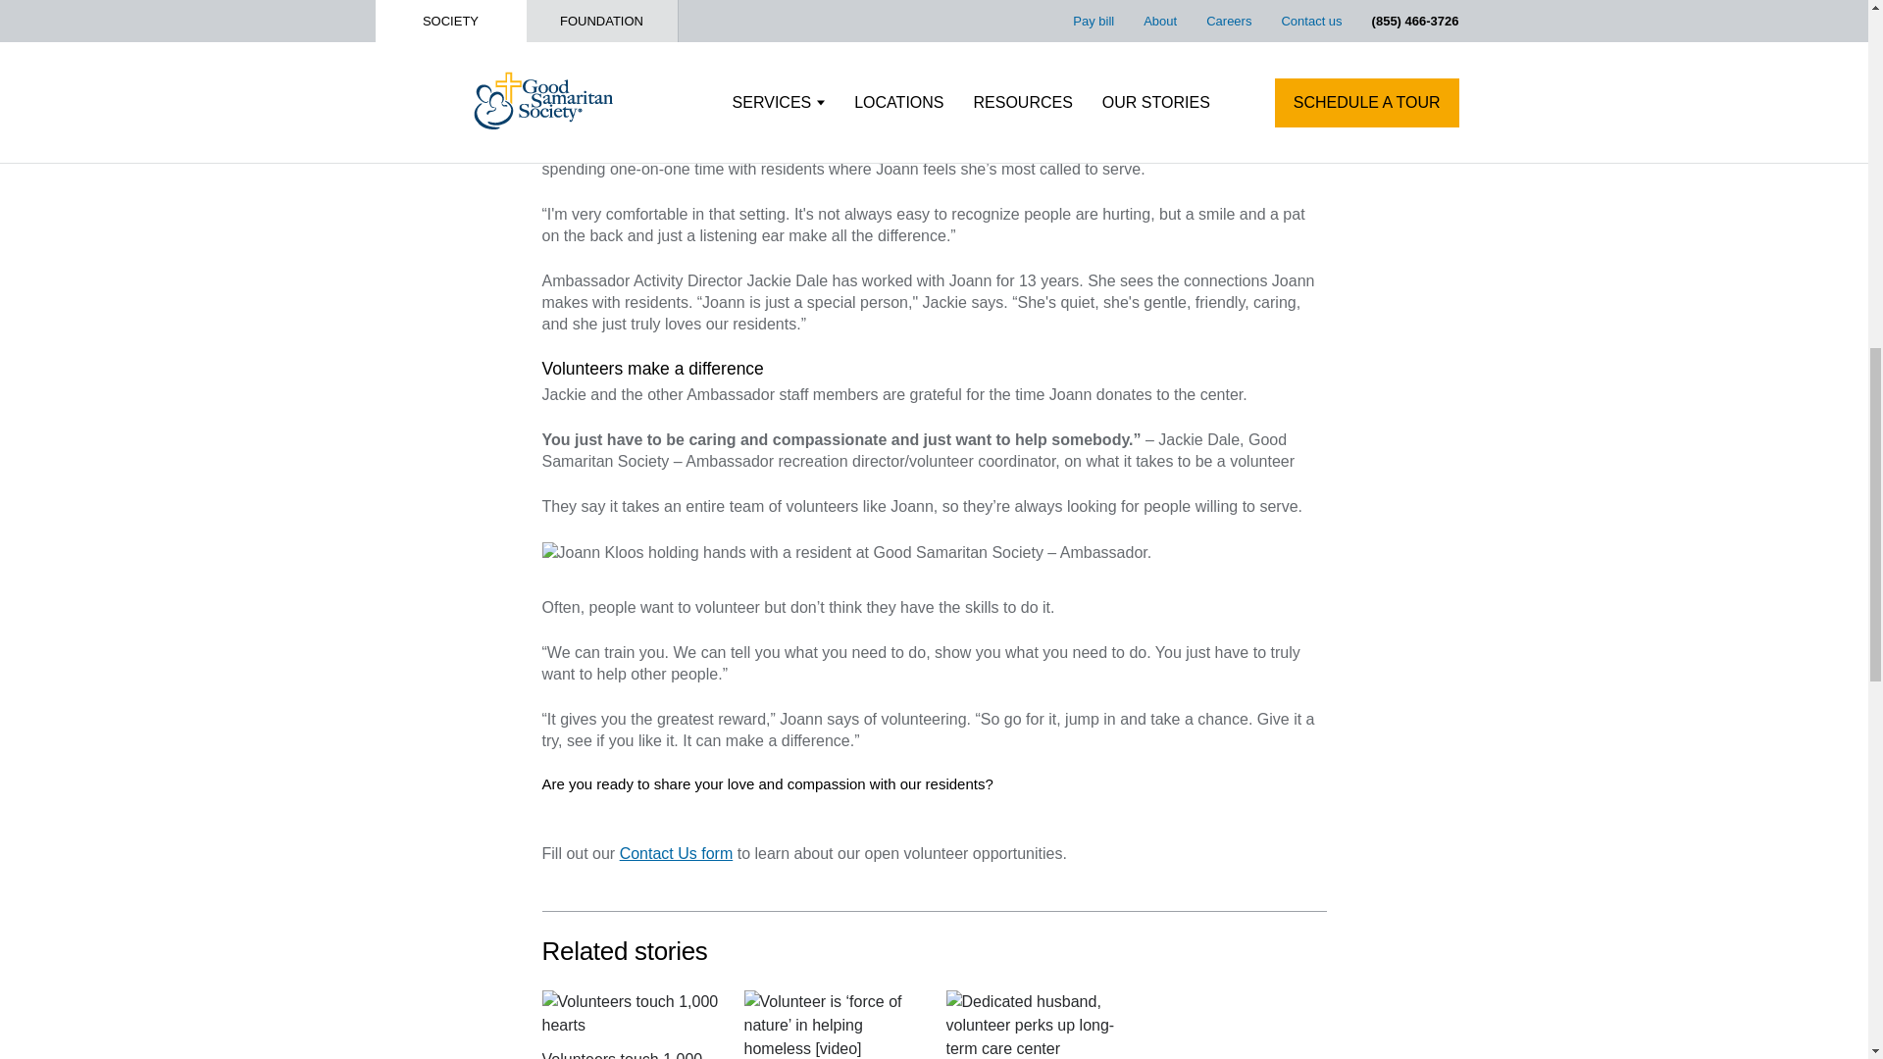 The height and width of the screenshot is (1059, 1883). What do you see at coordinates (630, 1014) in the screenshot?
I see `Volunteers touch 1,000 hearts` at bounding box center [630, 1014].